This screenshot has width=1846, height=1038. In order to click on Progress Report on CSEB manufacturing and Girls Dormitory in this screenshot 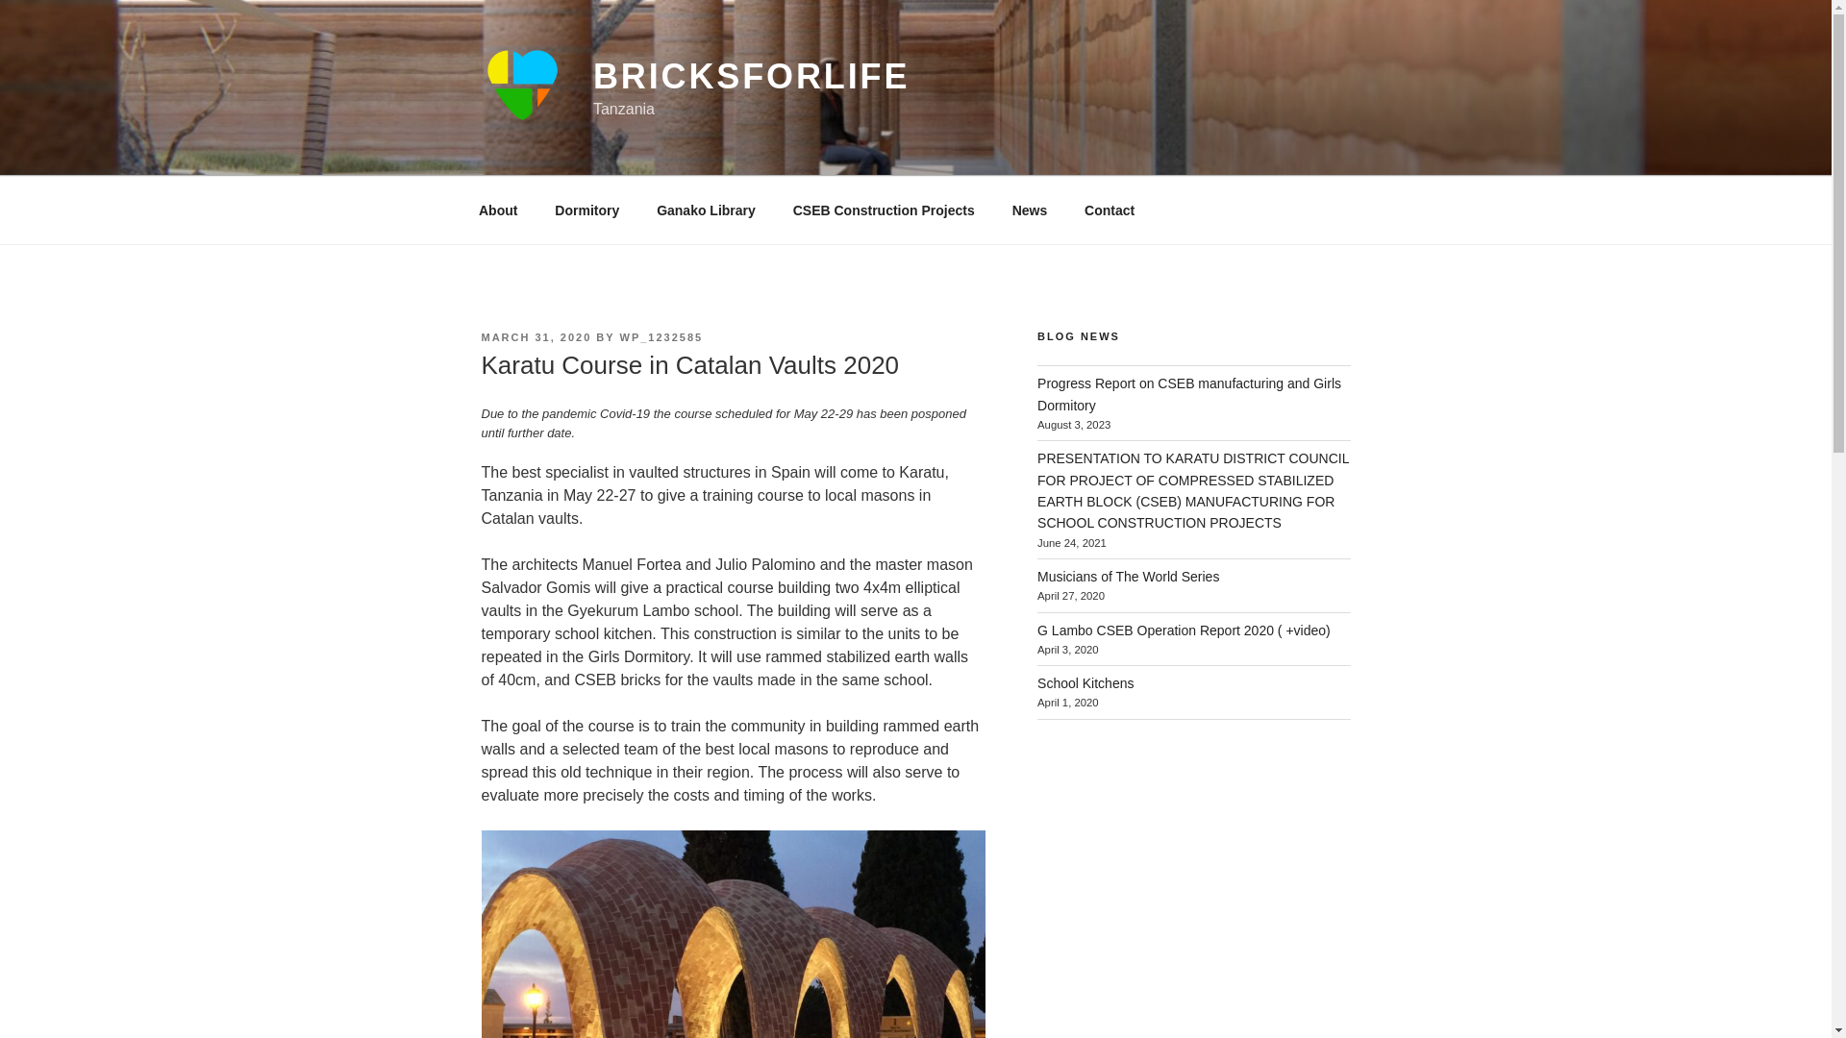, I will do `click(1189, 393)`.